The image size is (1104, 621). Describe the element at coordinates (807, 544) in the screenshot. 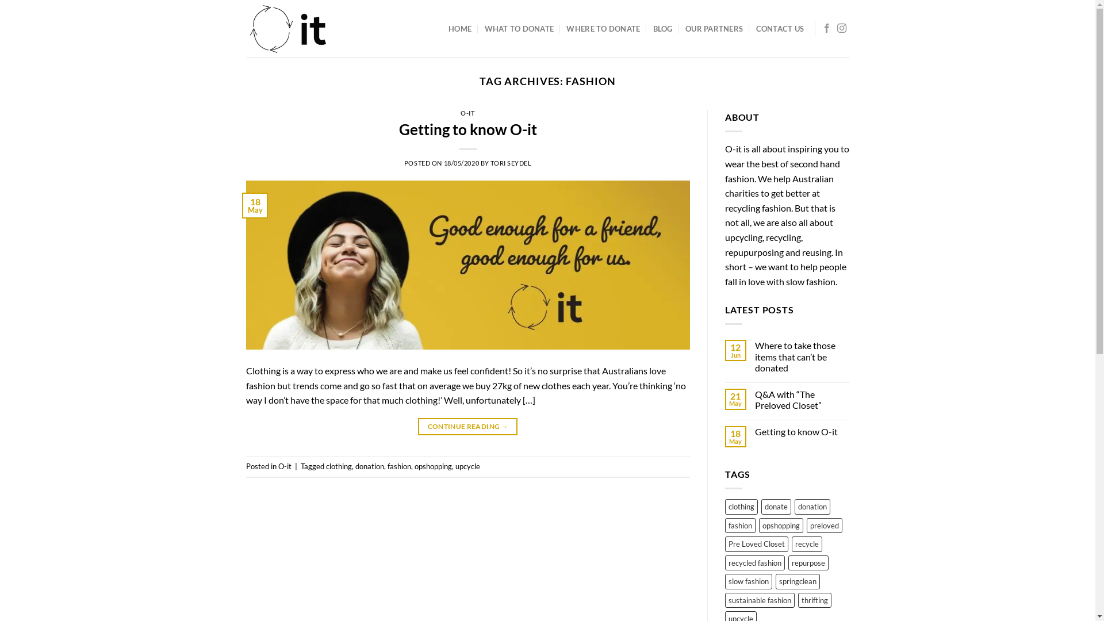

I see `recycle` at that location.